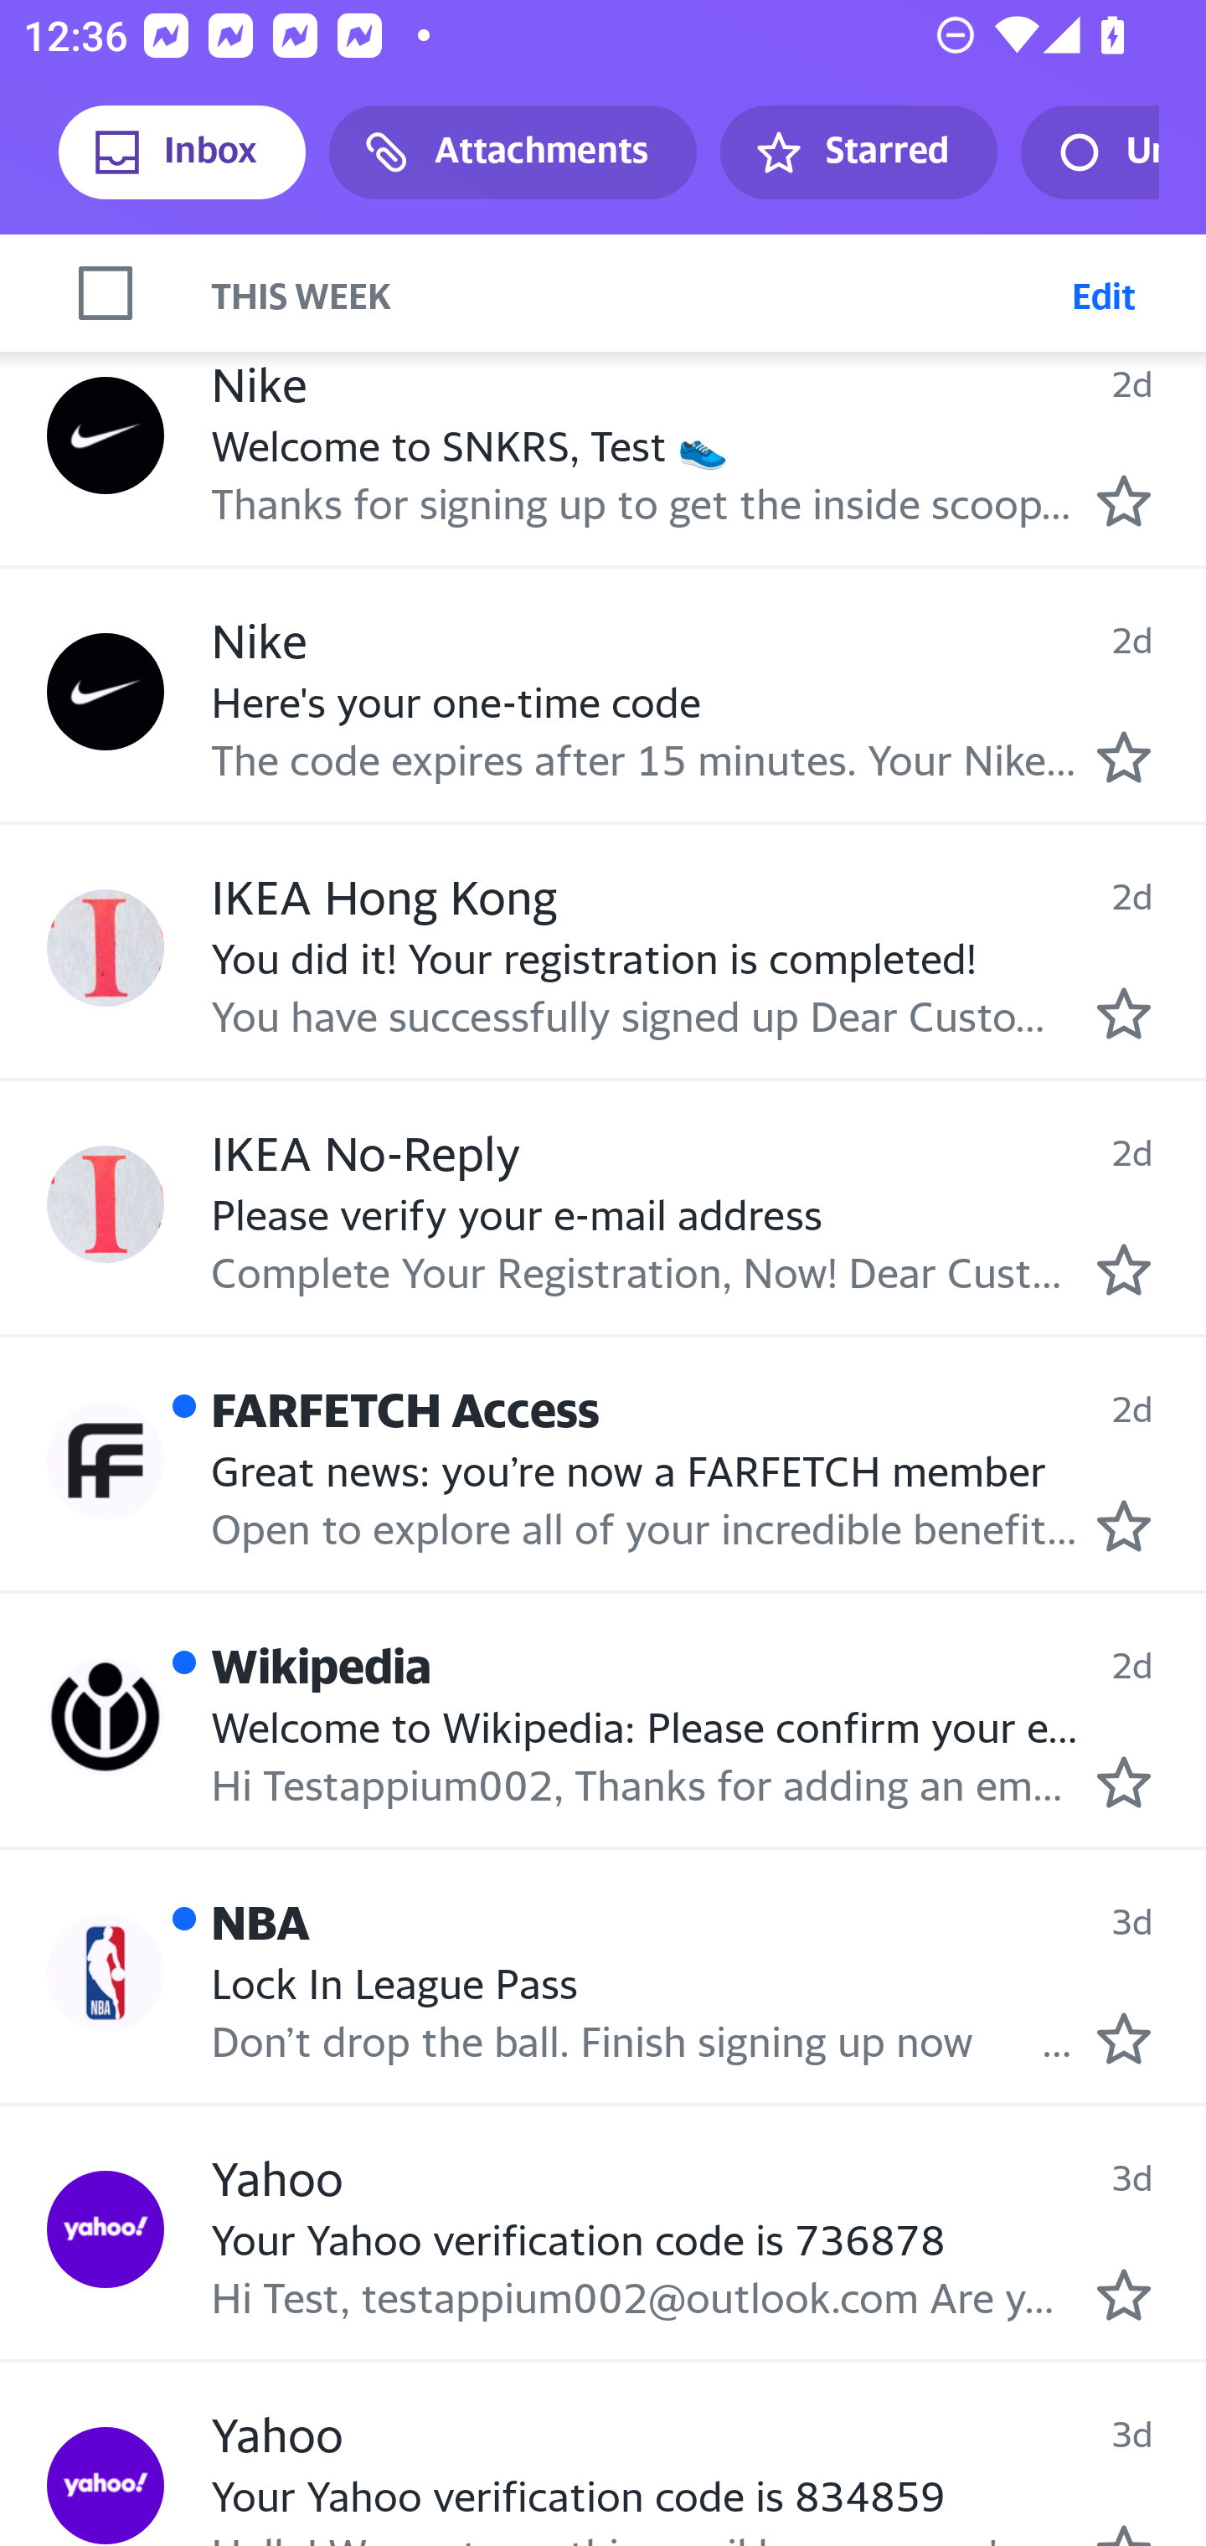 The height and width of the screenshot is (2546, 1206). What do you see at coordinates (106, 2229) in the screenshot?
I see `Profile
Yahoo` at bounding box center [106, 2229].